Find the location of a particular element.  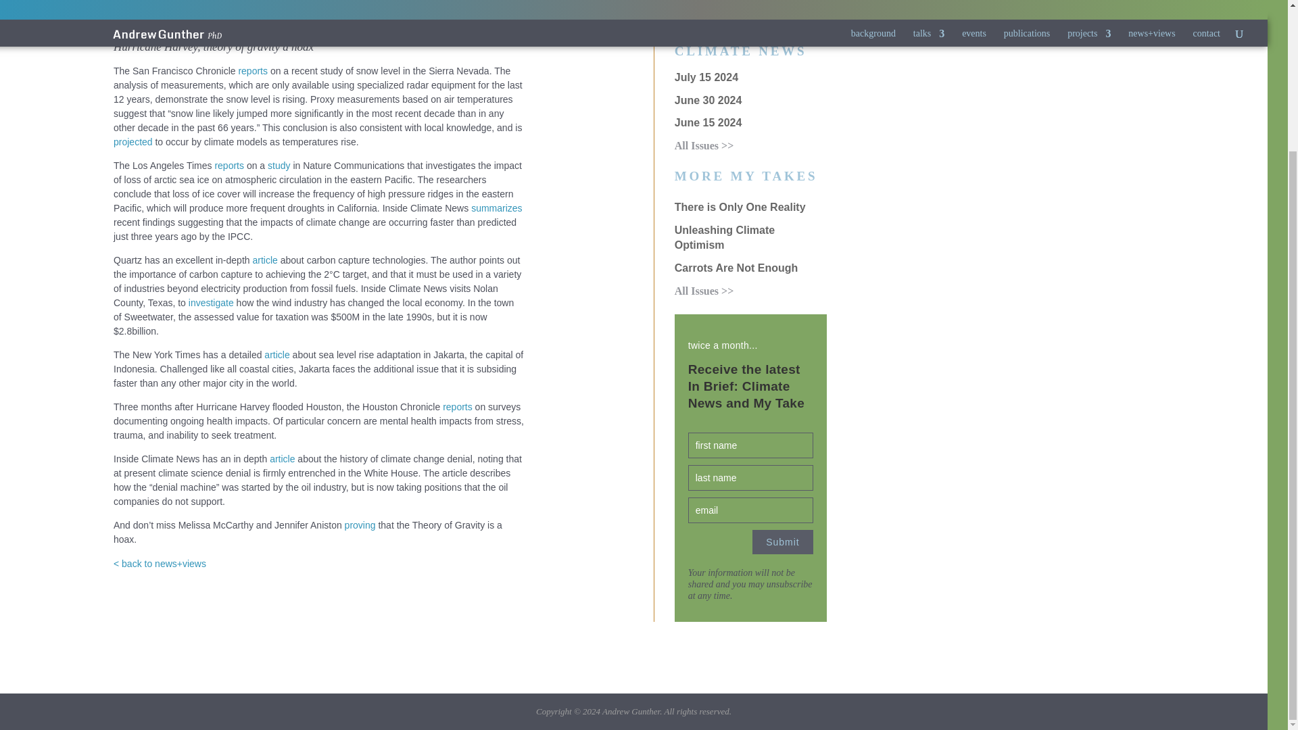

article is located at coordinates (264, 260).